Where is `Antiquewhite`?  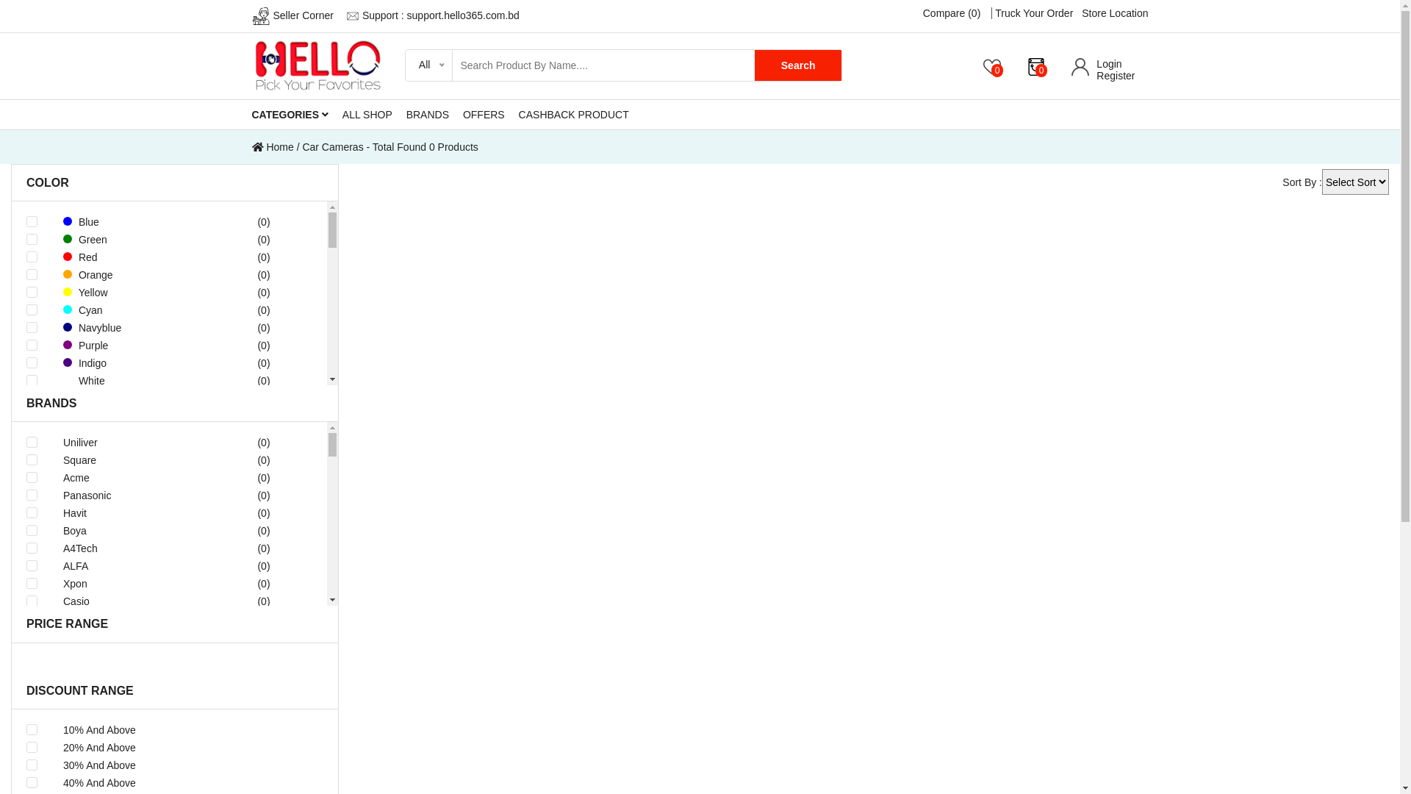 Antiquewhite is located at coordinates (131, 540).